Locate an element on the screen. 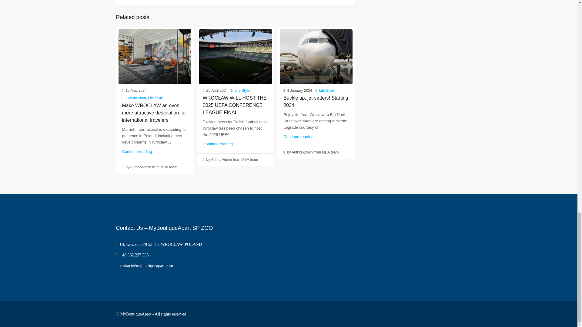  Life Style is located at coordinates (155, 98).